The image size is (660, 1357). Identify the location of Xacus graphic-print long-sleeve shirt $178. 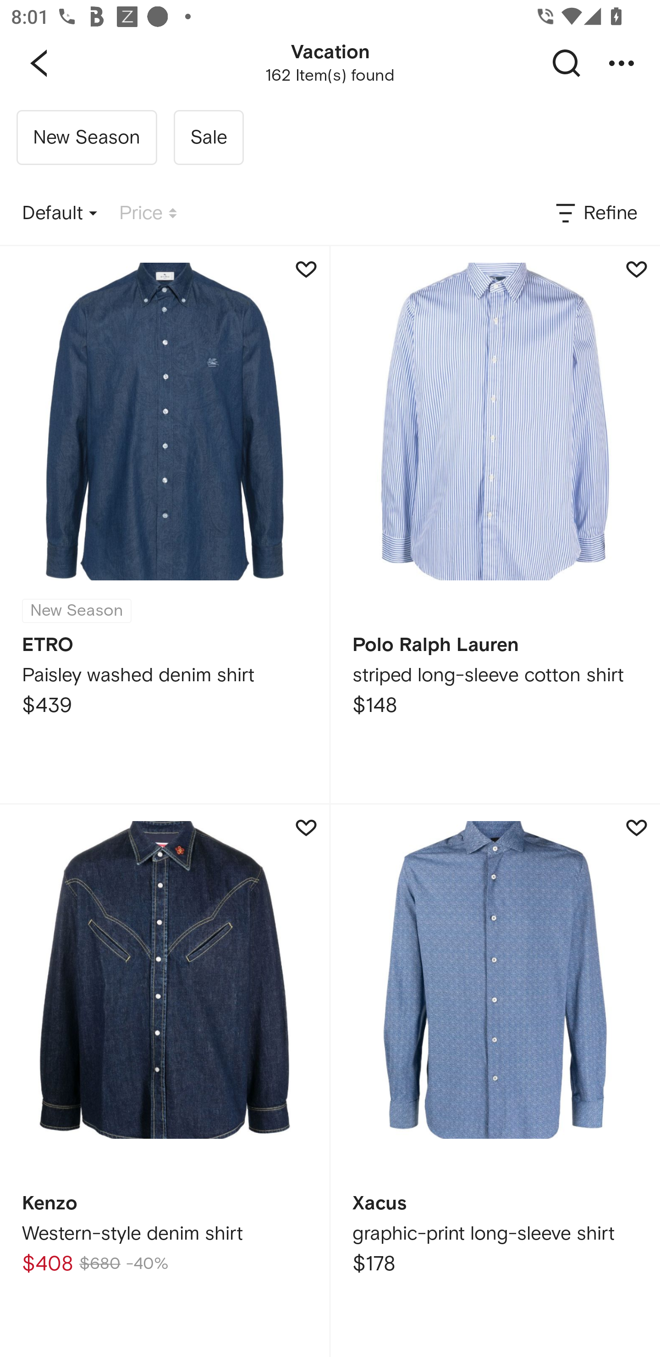
(495, 1081).